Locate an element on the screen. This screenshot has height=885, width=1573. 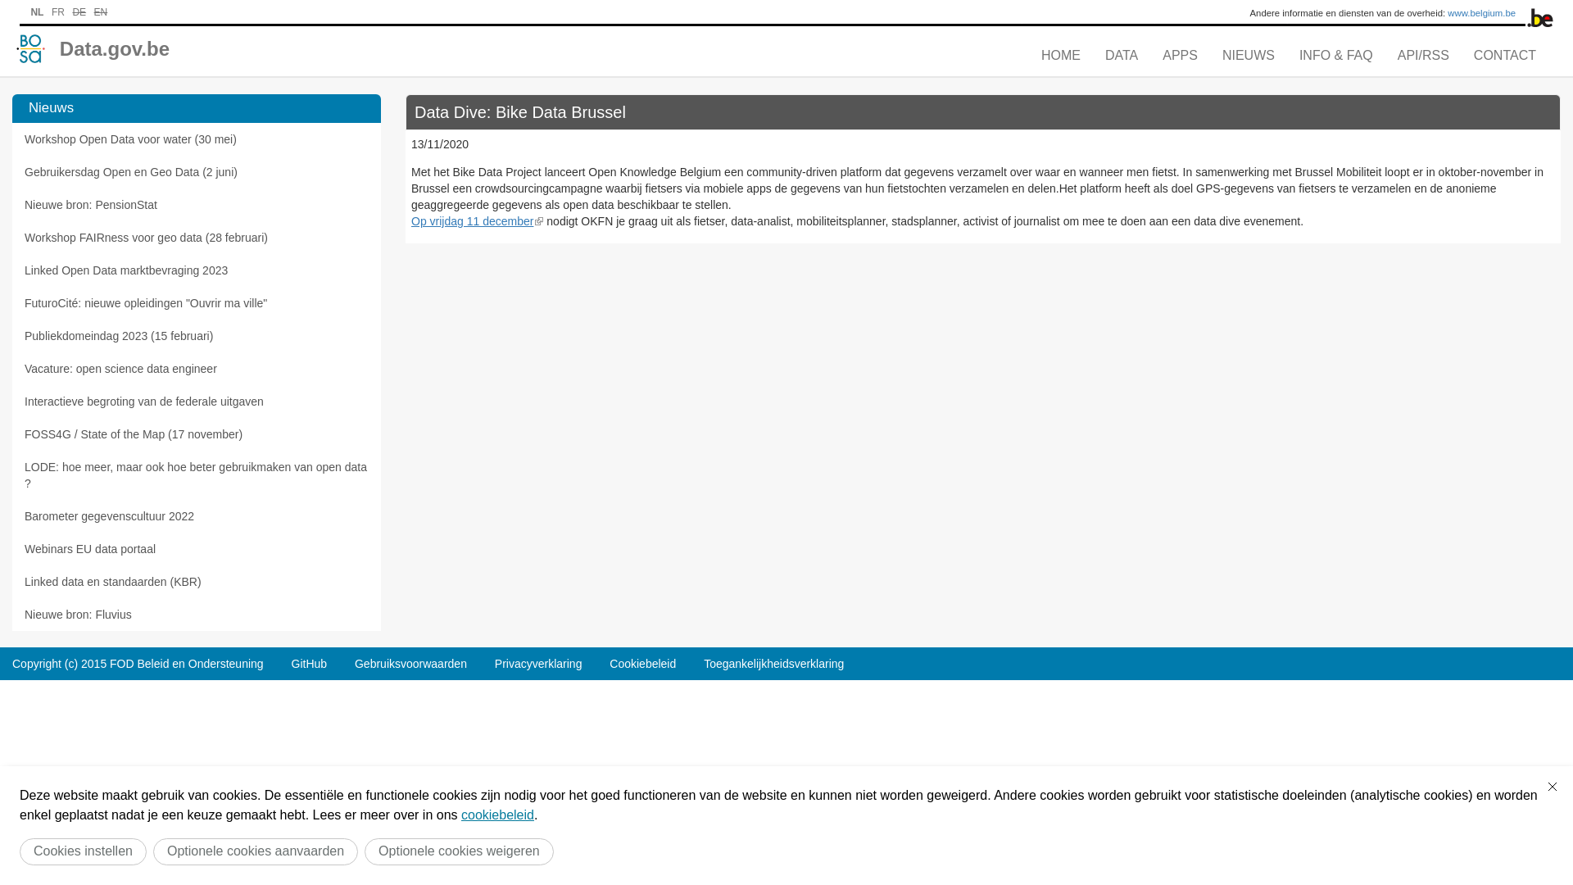
Linked data en standaarden (KBR) is located at coordinates (197, 582).